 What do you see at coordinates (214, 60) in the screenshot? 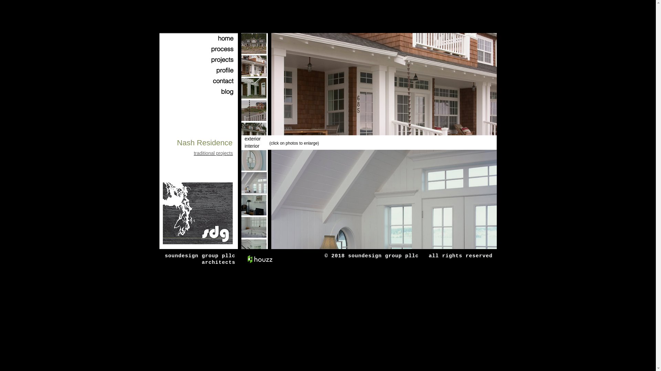
I see `projects` at bounding box center [214, 60].